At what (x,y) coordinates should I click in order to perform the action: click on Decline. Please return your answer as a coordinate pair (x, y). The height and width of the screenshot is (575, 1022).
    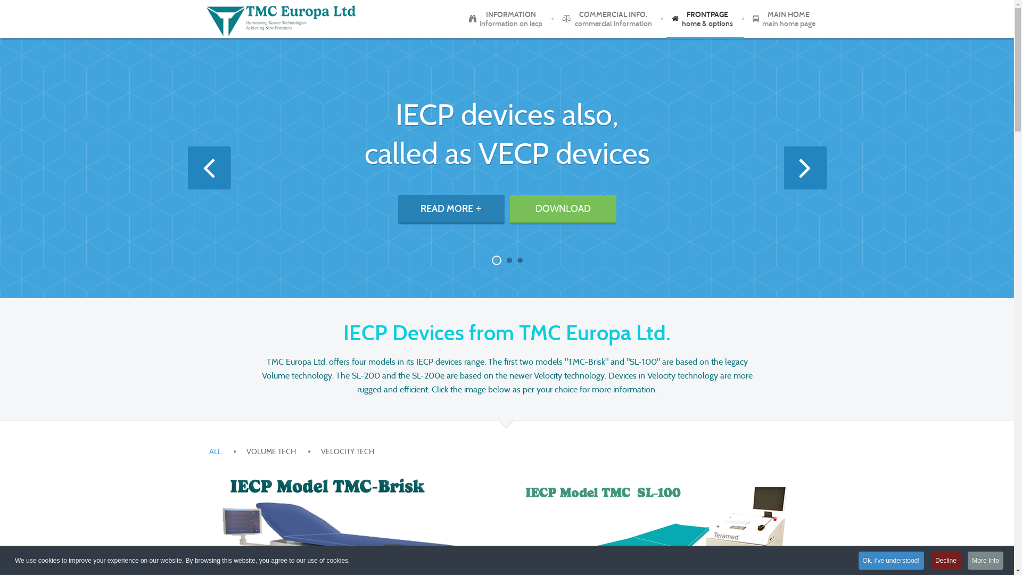
    Looking at the image, I should click on (946, 561).